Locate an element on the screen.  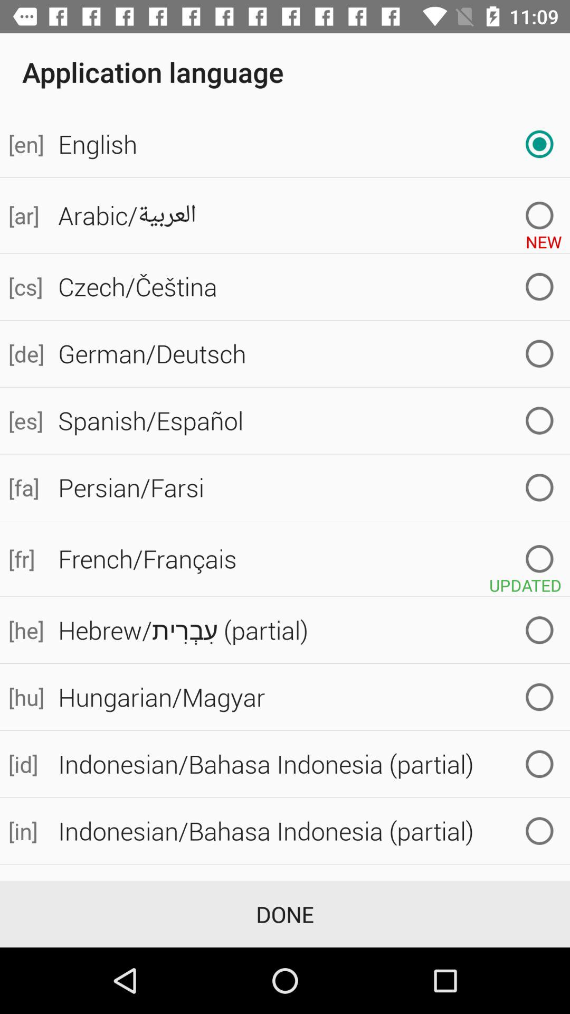
launch the done item is located at coordinates (285, 914).